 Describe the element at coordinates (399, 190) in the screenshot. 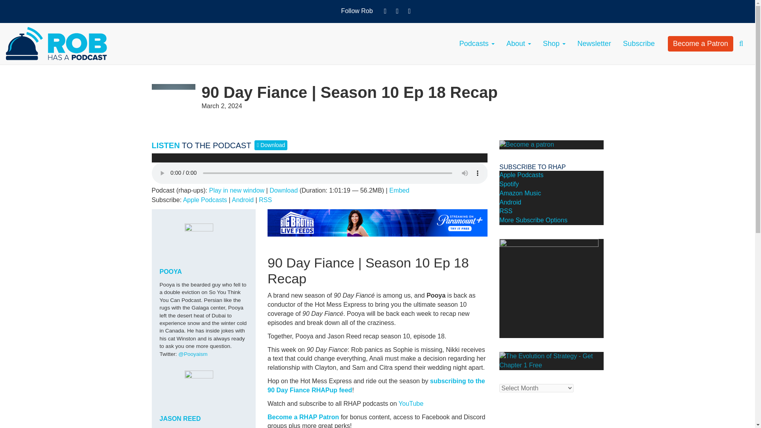

I see `Embed` at that location.